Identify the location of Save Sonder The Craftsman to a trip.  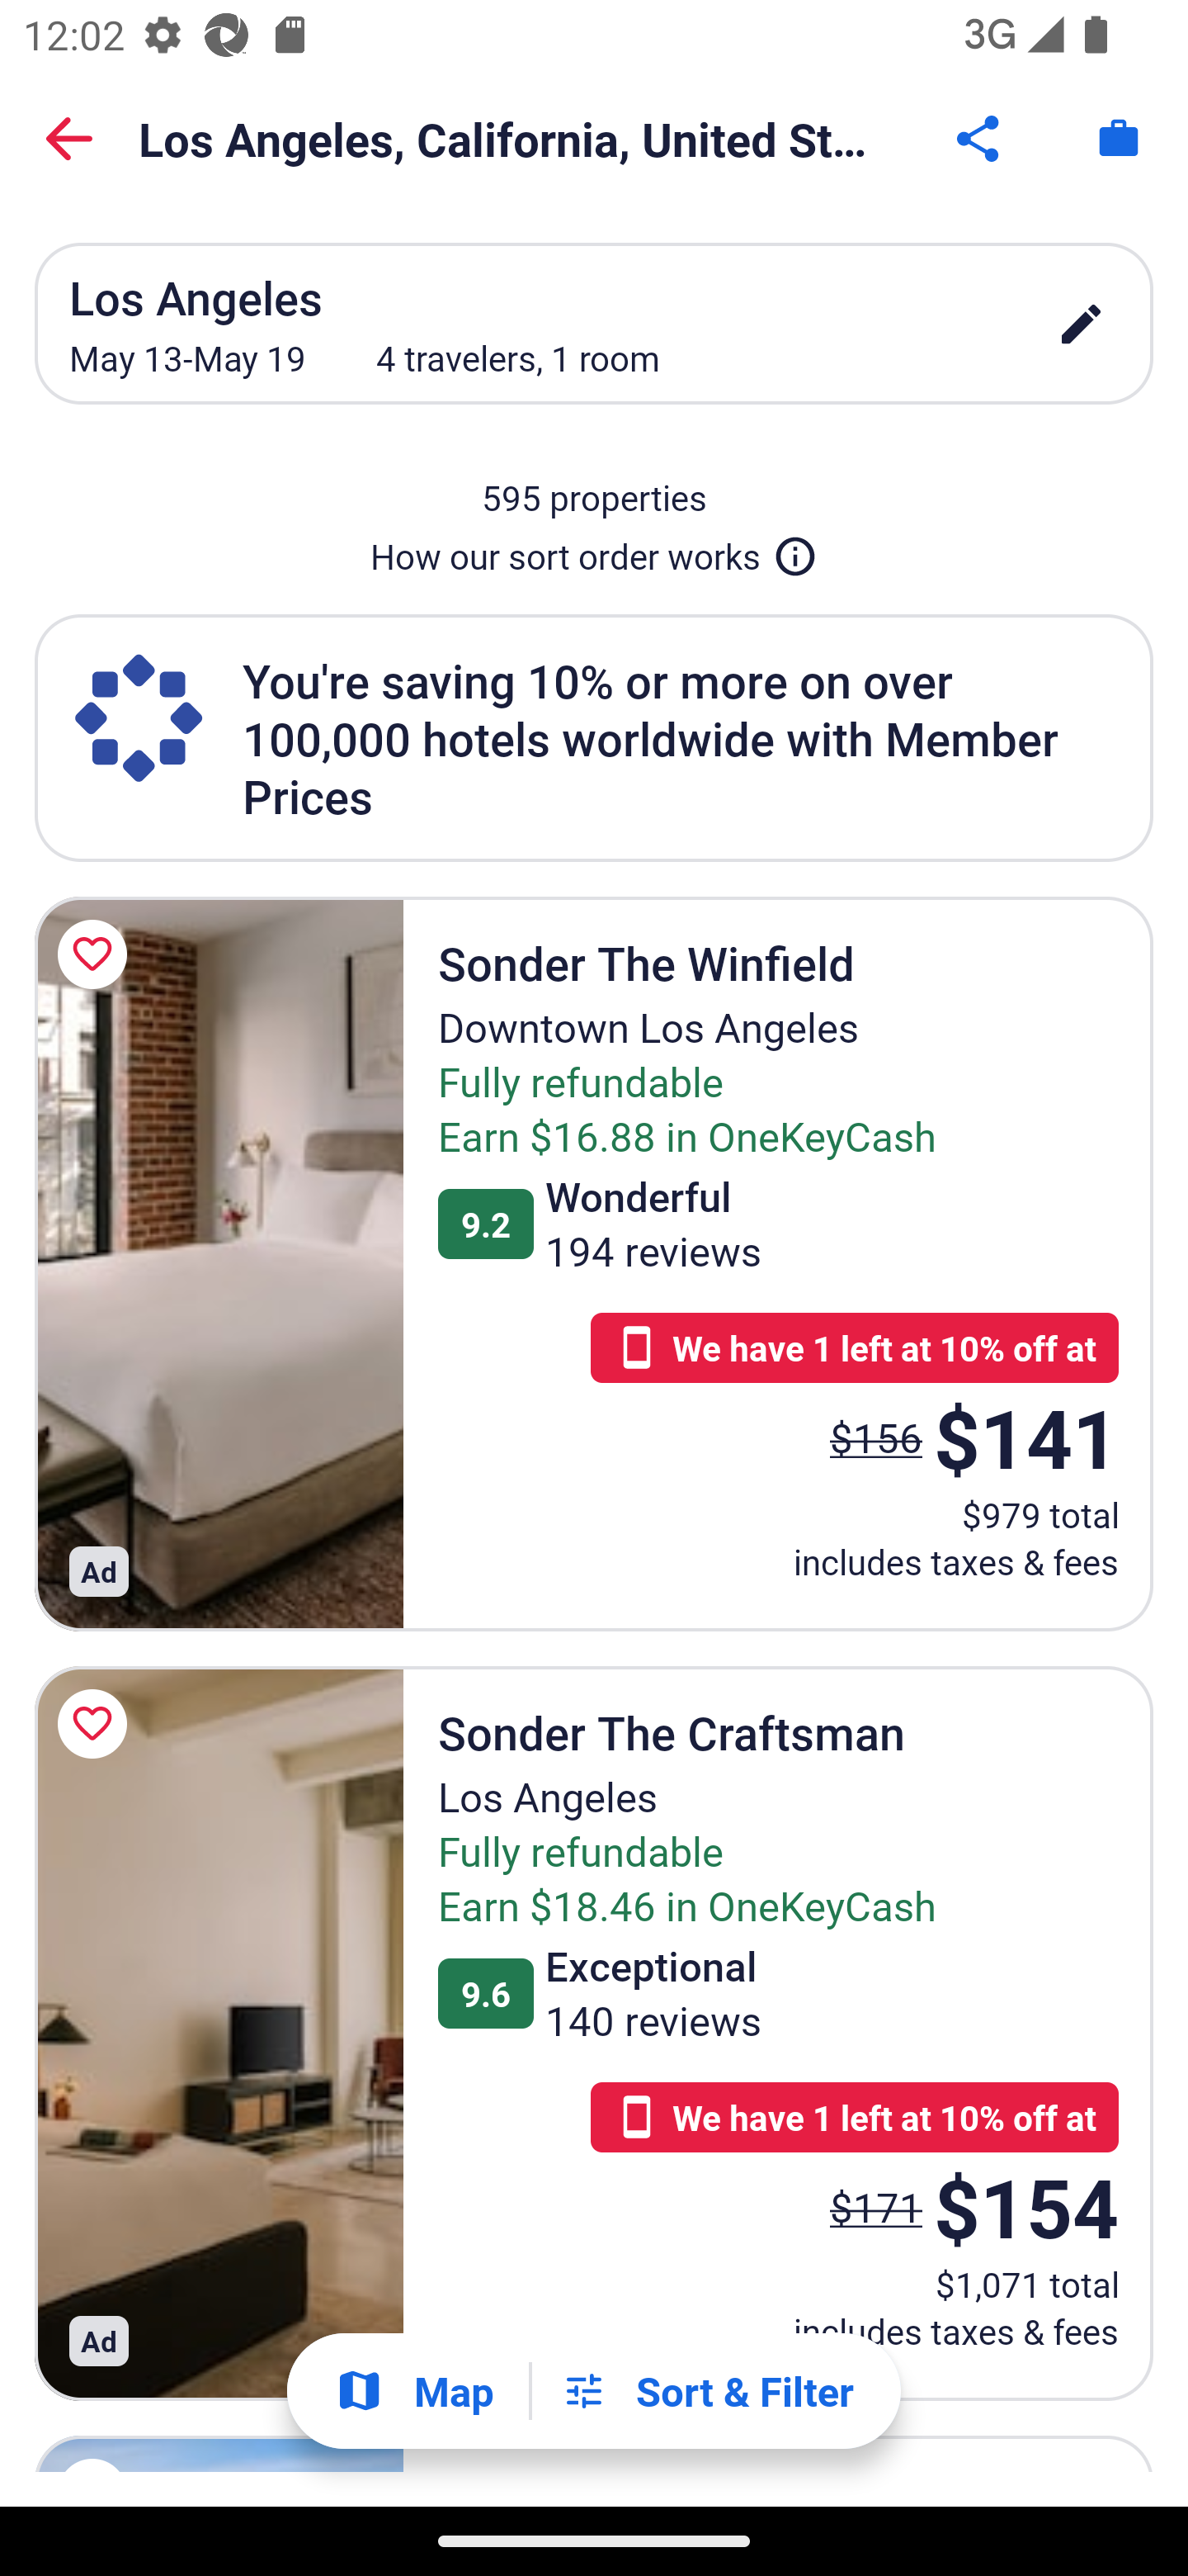
(97, 1723).